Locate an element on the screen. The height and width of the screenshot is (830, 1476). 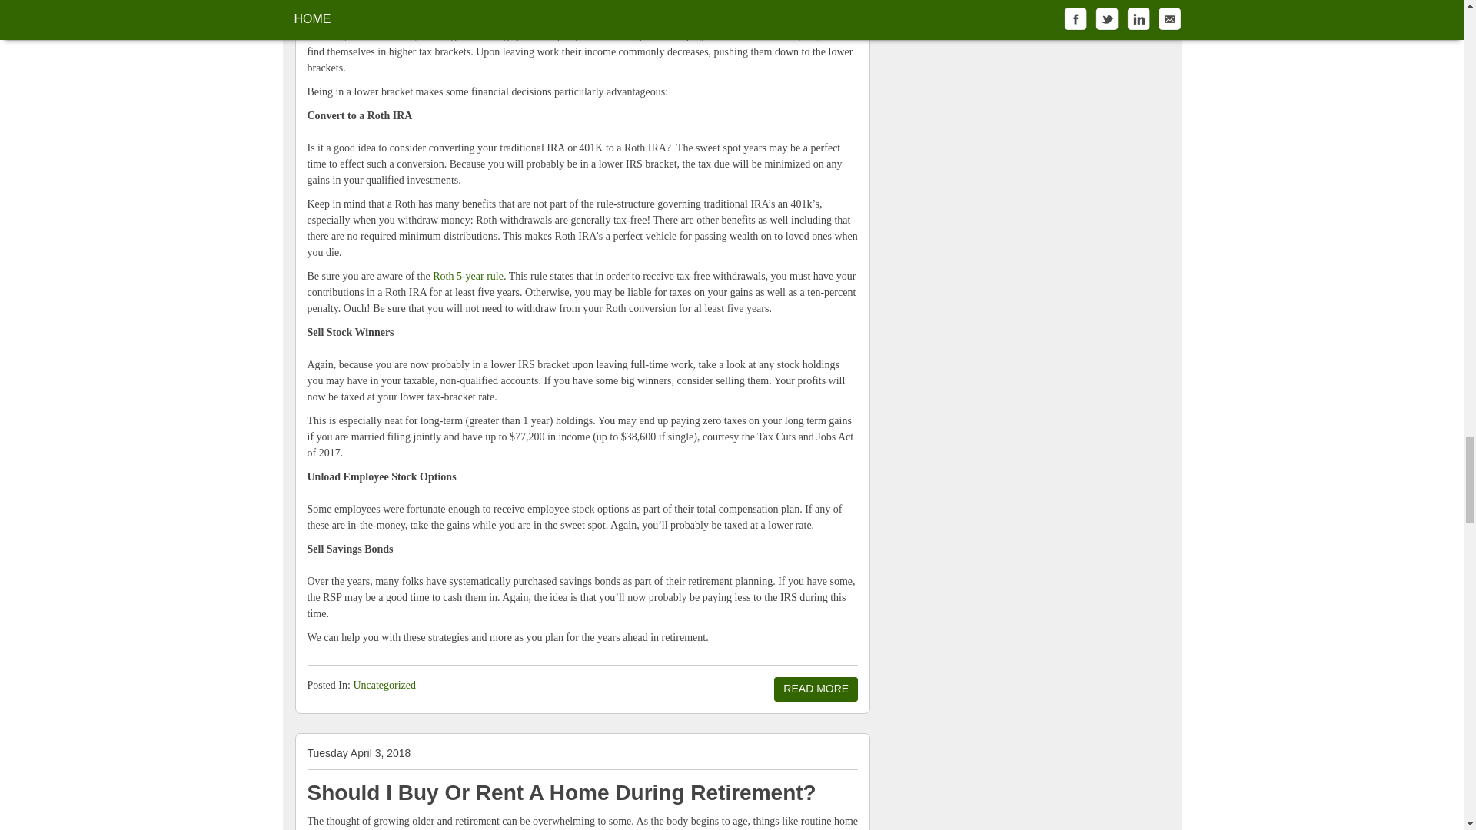
Uncategorized is located at coordinates (384, 685).